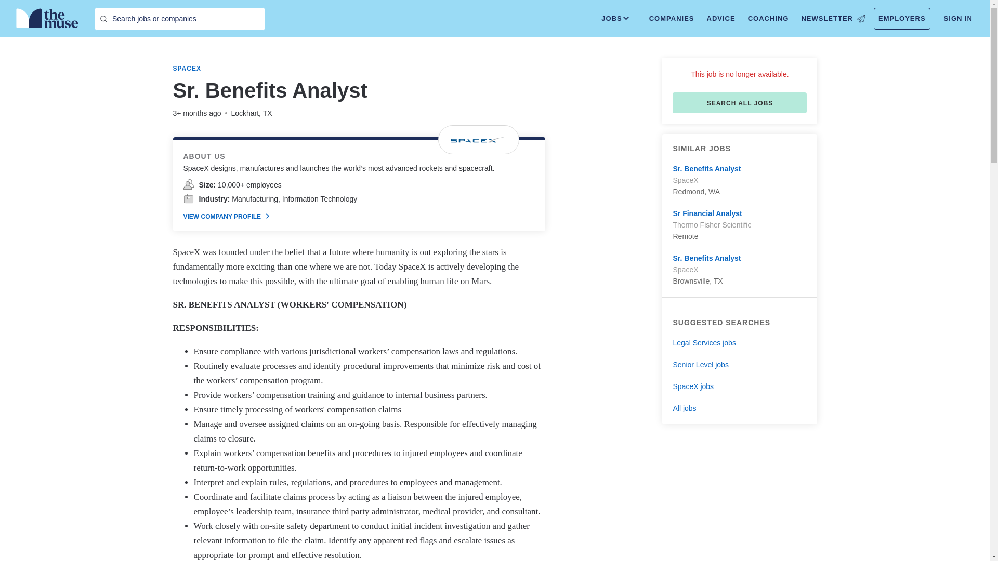 The width and height of the screenshot is (998, 561). What do you see at coordinates (186, 69) in the screenshot?
I see `SPACEX` at bounding box center [186, 69].